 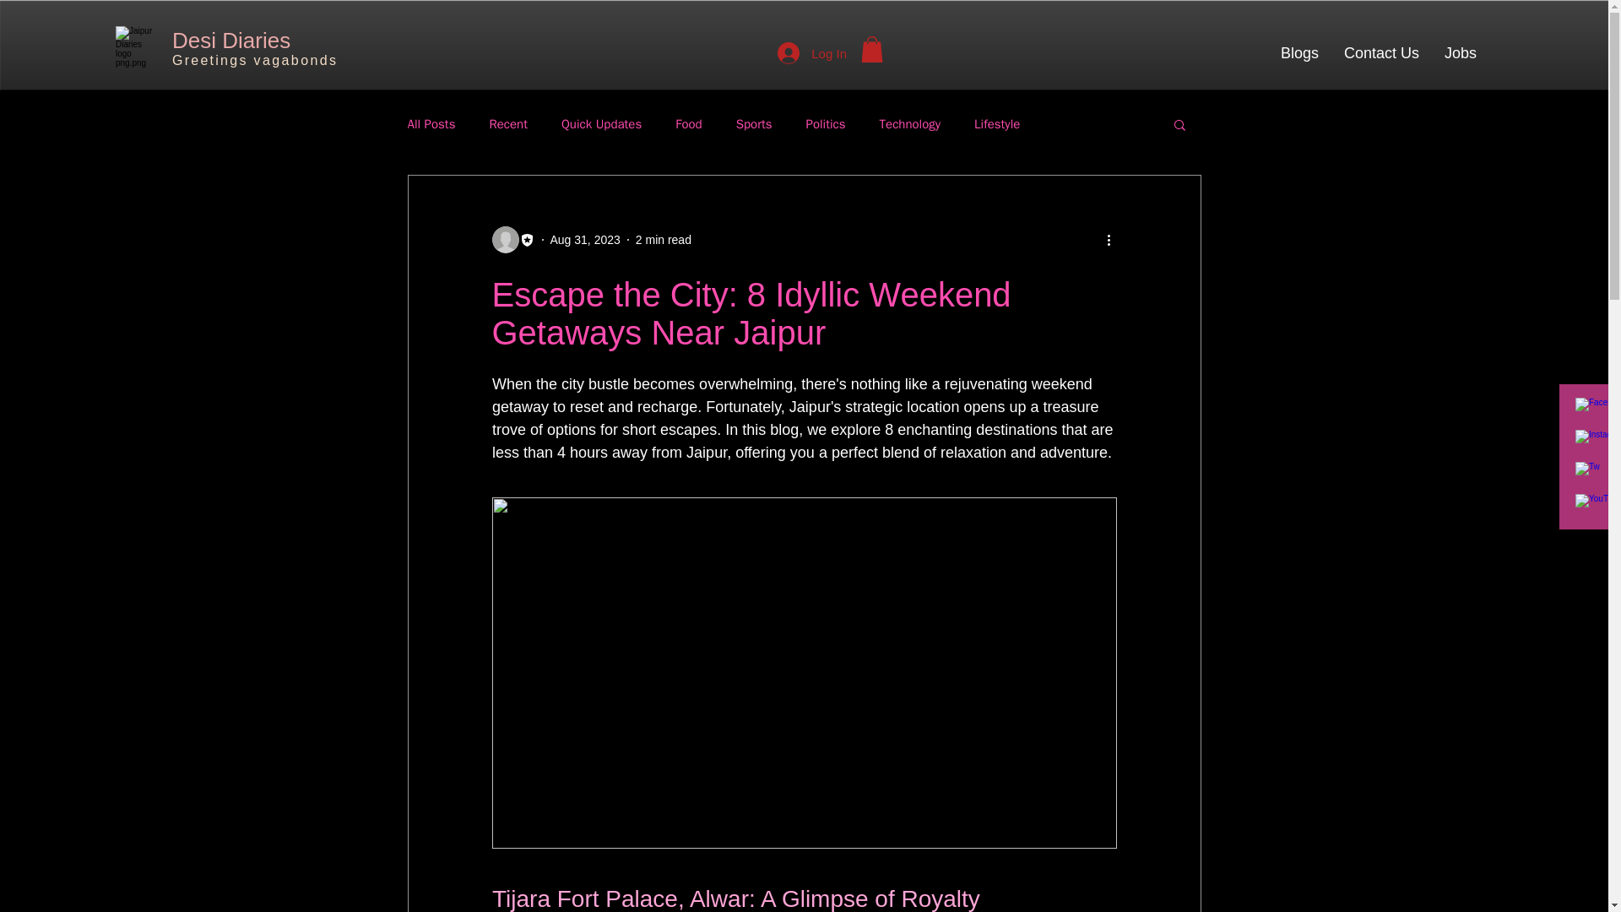 I want to click on Greetings vagabonds, so click(x=254, y=60).